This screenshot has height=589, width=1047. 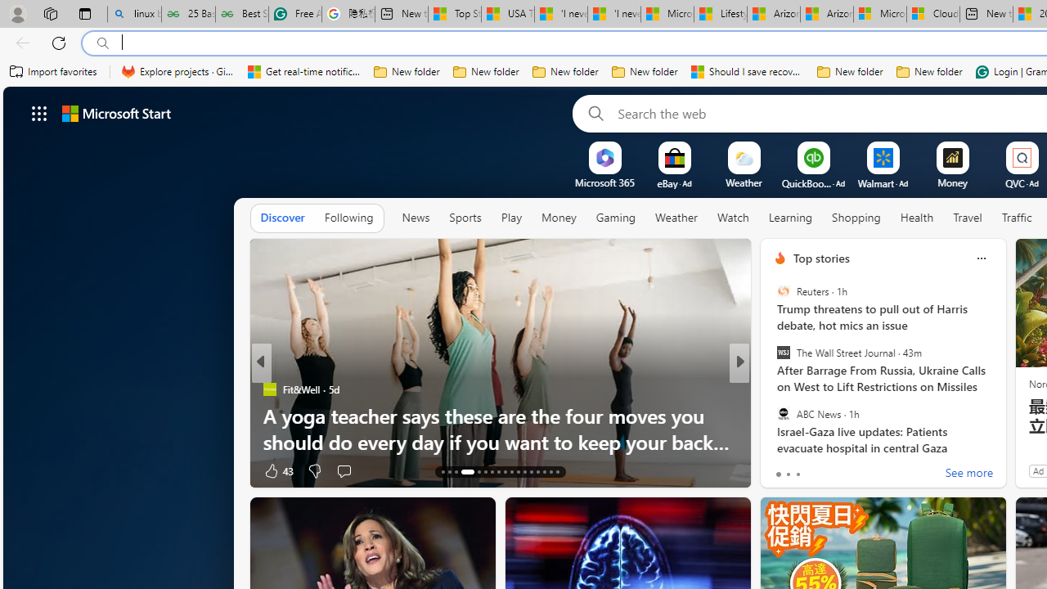 What do you see at coordinates (797, 474) in the screenshot?
I see `tab-2` at bounding box center [797, 474].